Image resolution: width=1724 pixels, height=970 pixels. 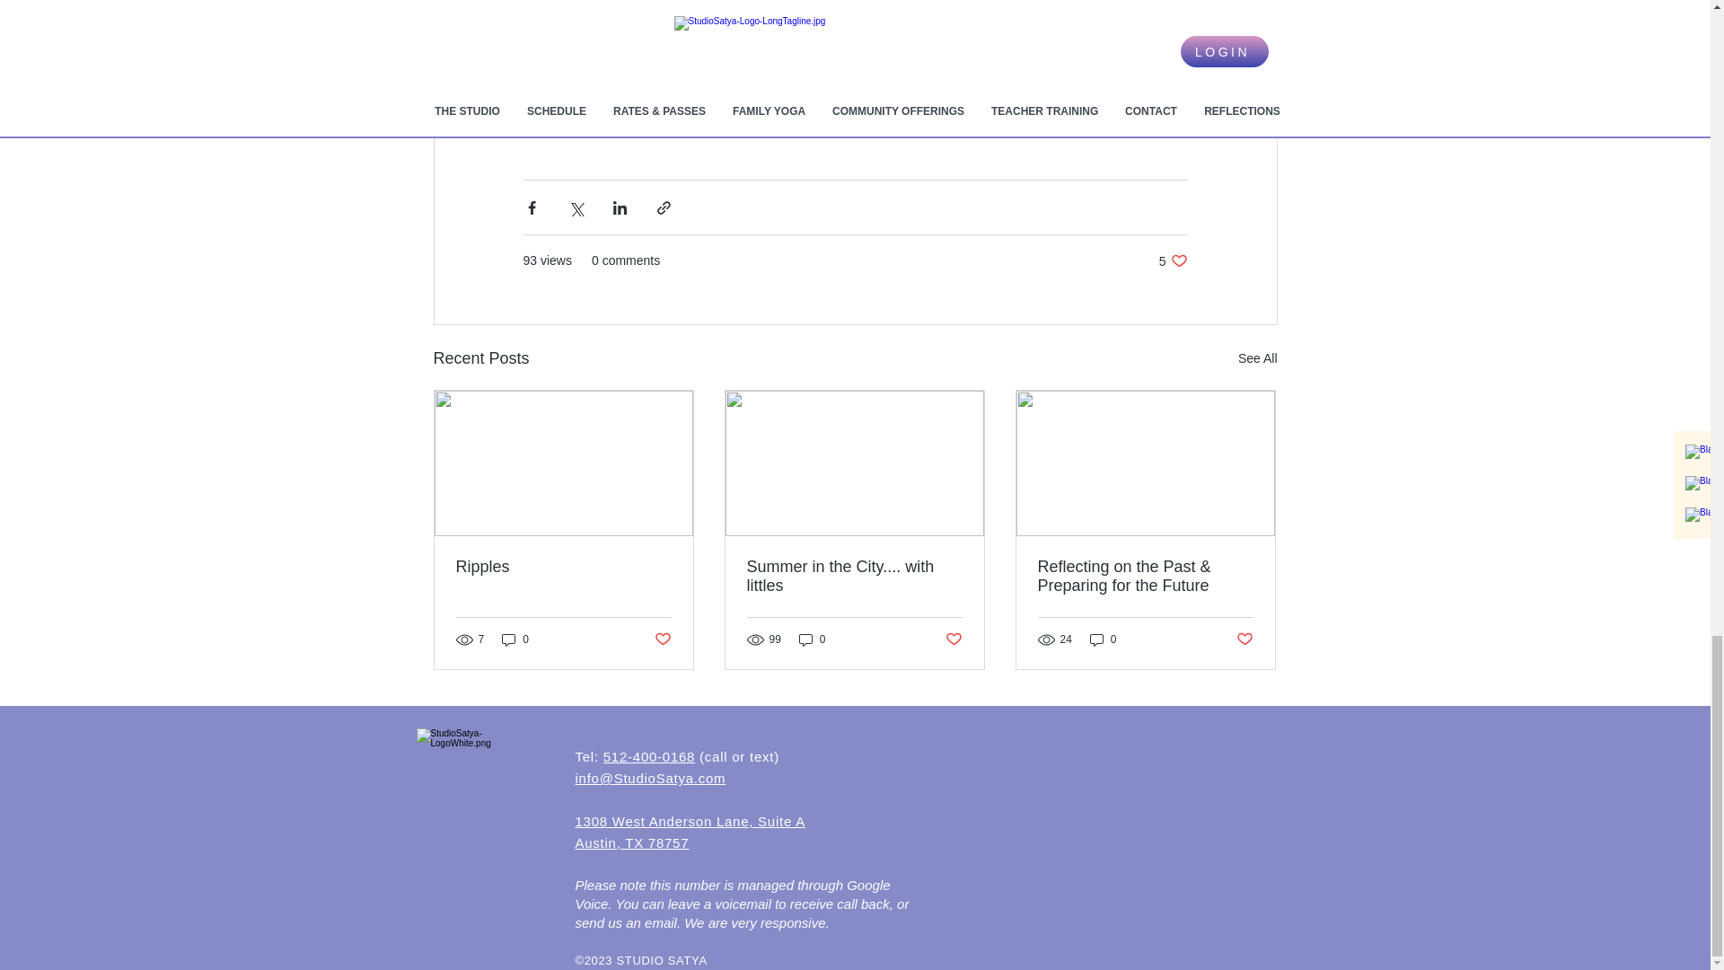 I want to click on Ripples, so click(x=564, y=567).